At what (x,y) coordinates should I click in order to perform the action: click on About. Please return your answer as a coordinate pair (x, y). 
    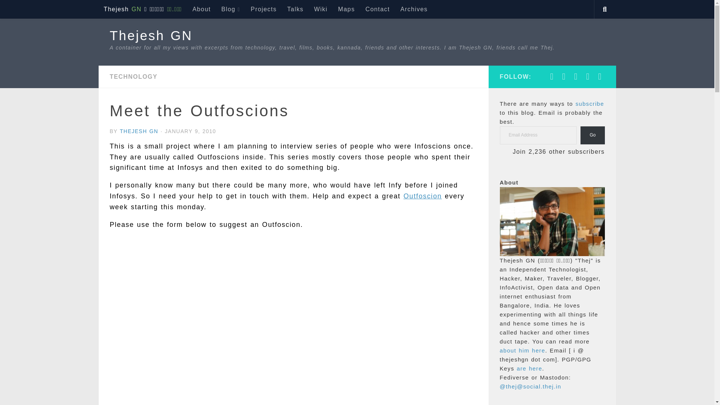
    Looking at the image, I should click on (202, 9).